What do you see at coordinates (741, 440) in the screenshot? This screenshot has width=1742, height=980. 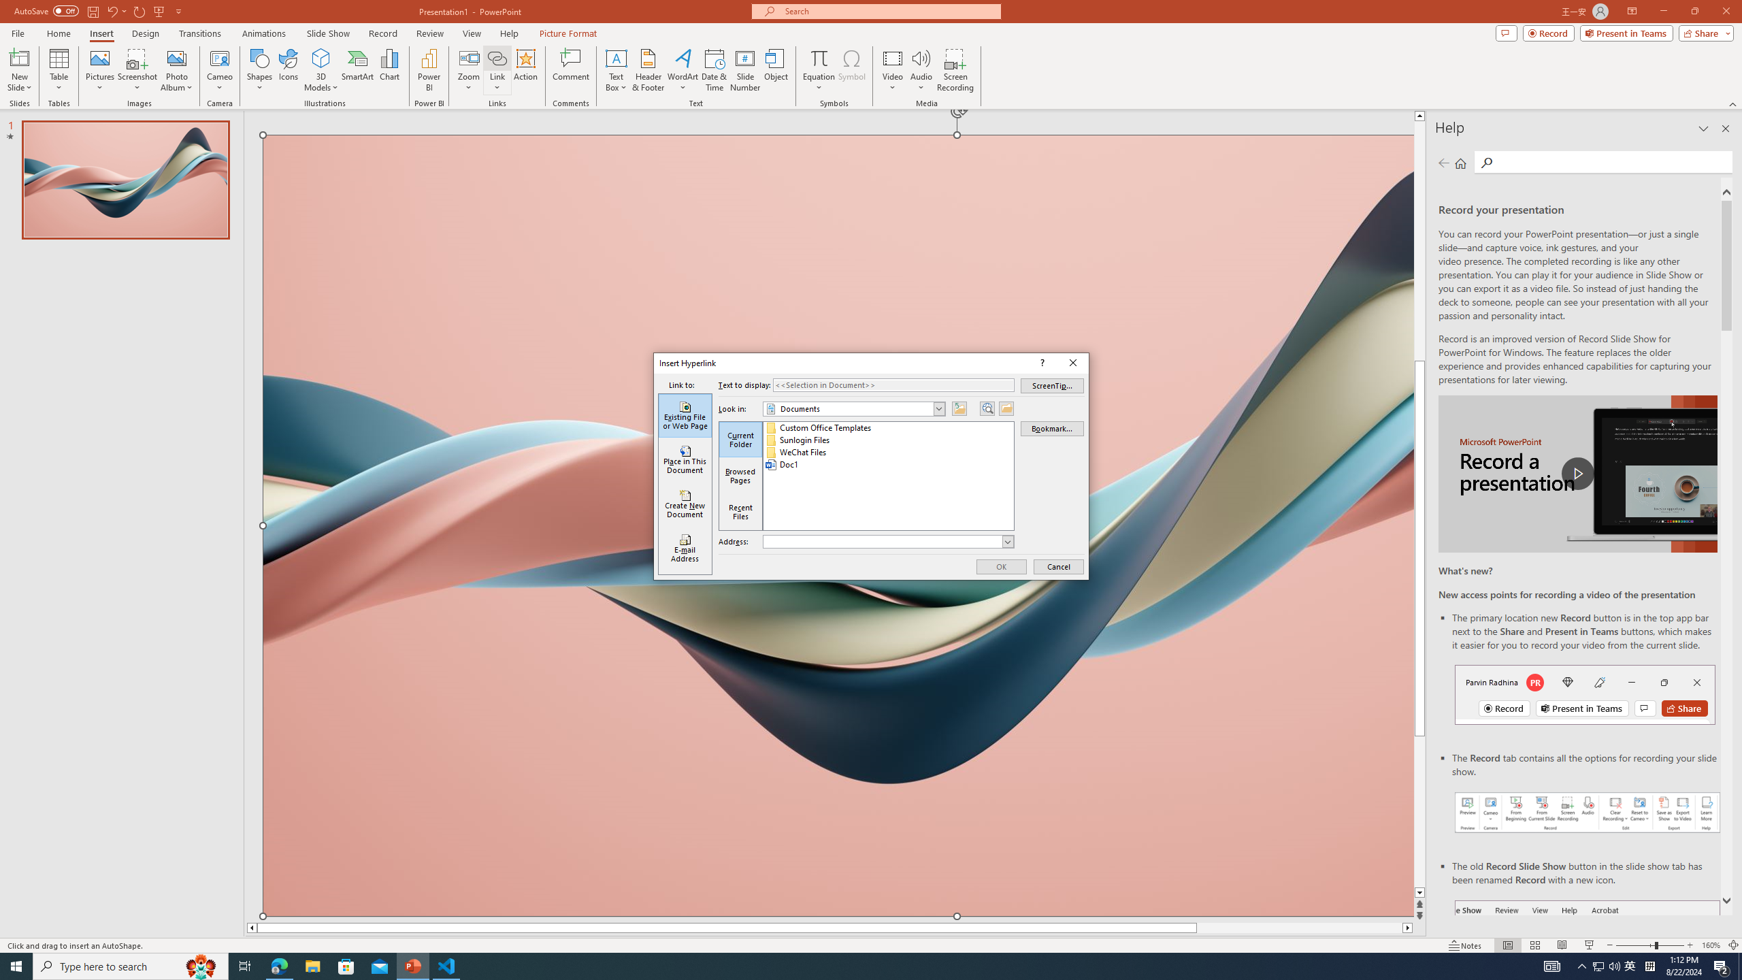 I see `Current Folder` at bounding box center [741, 440].